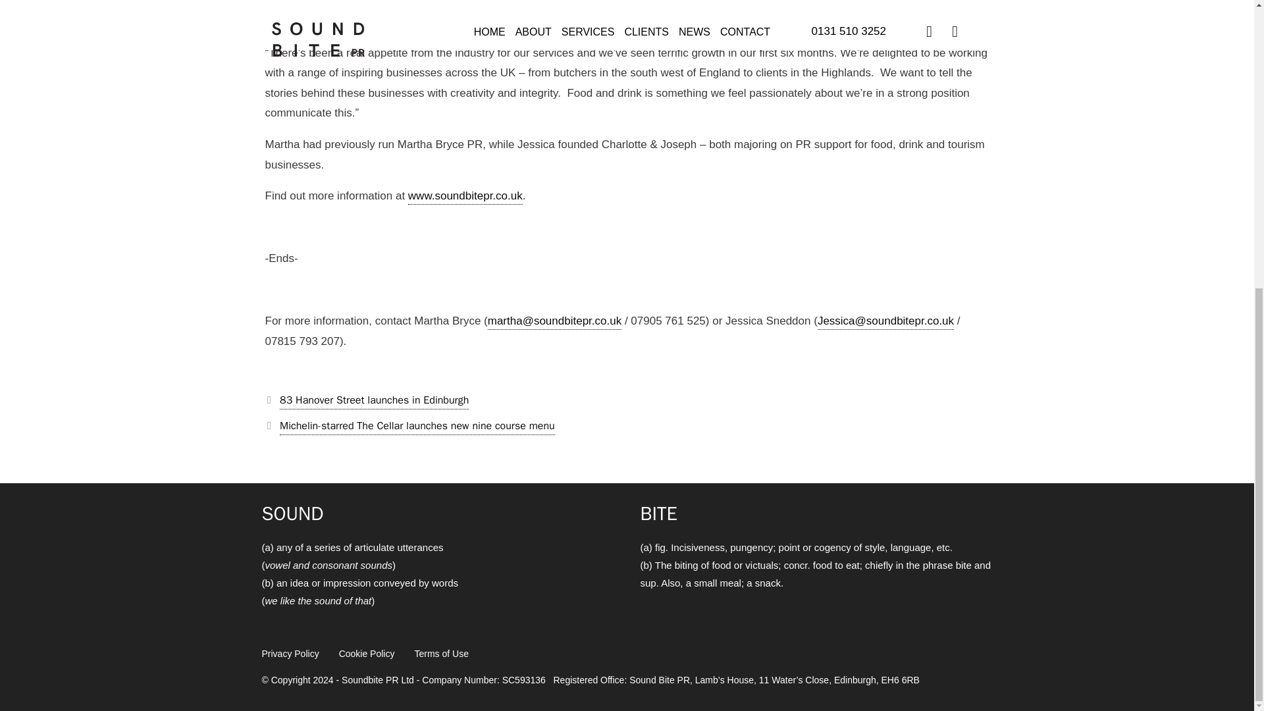 This screenshot has height=711, width=1264. What do you see at coordinates (417, 427) in the screenshot?
I see `Michelin-starred The Cellar launches new nine course menu` at bounding box center [417, 427].